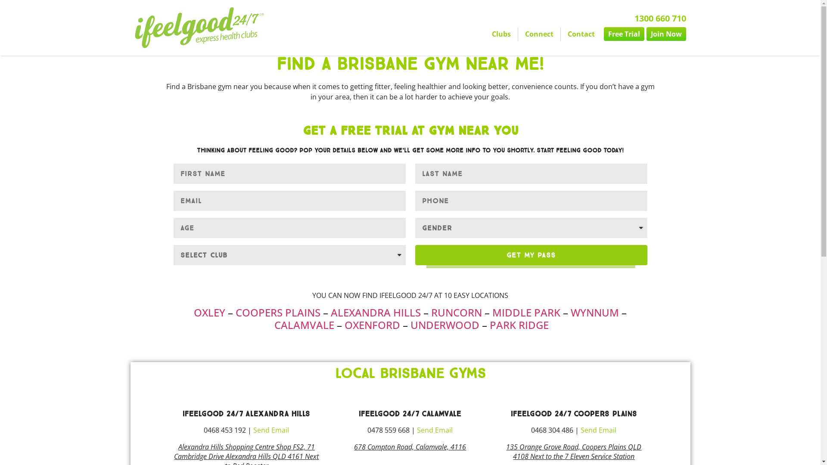 This screenshot has height=465, width=827. Describe the element at coordinates (271, 430) in the screenshot. I see `Send Email` at that location.